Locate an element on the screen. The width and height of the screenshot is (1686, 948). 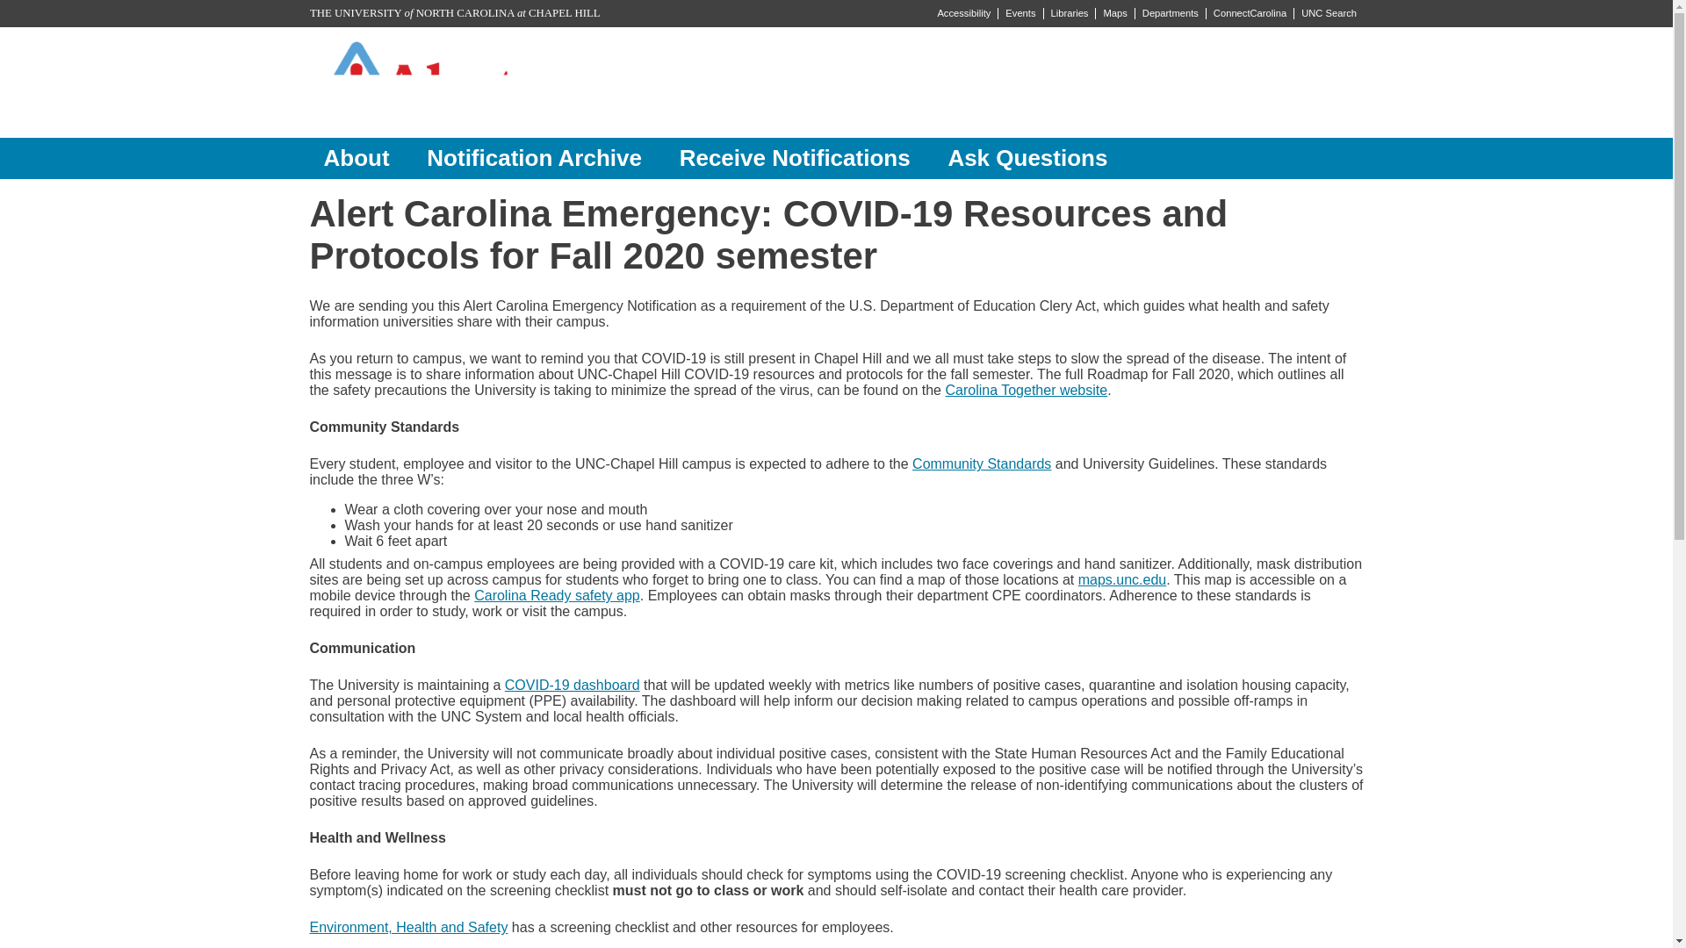
ConnectCarolina is located at coordinates (1249, 12).